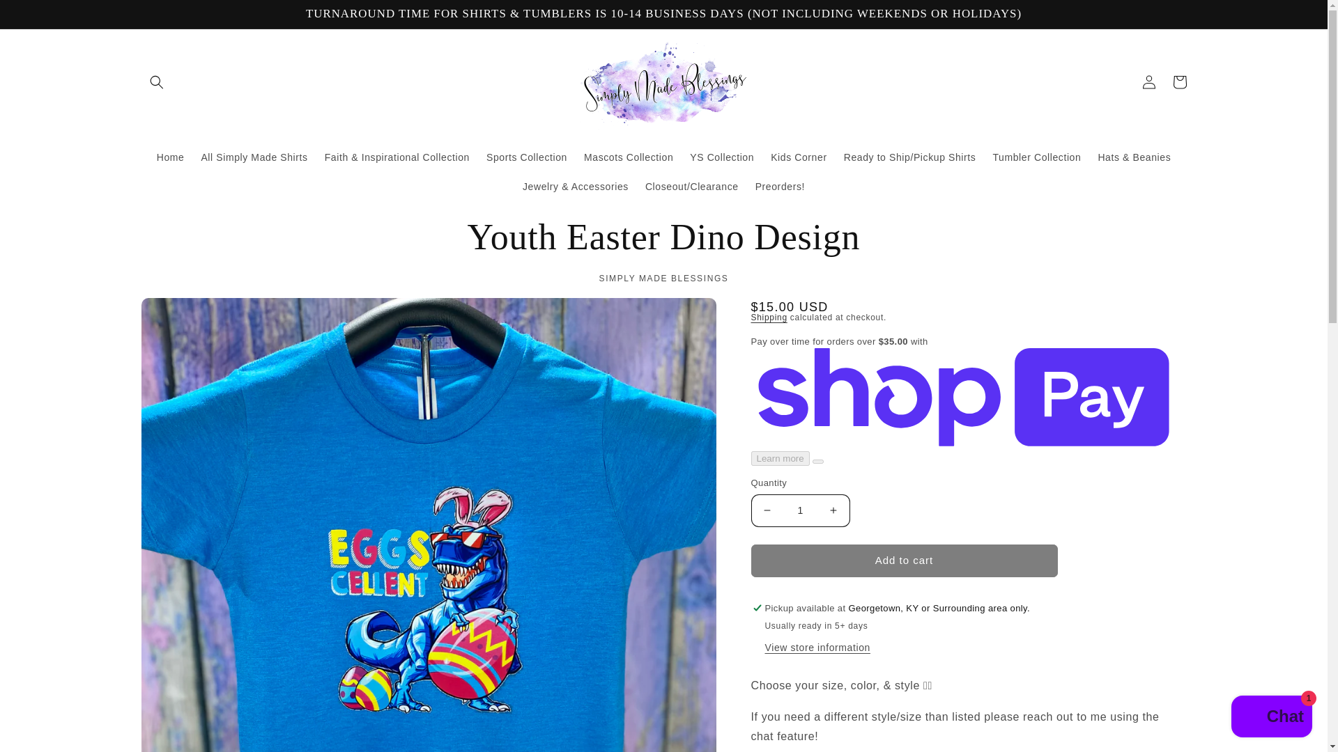 The width and height of the screenshot is (1338, 752). Describe the element at coordinates (722, 157) in the screenshot. I see `YS Collection` at that location.